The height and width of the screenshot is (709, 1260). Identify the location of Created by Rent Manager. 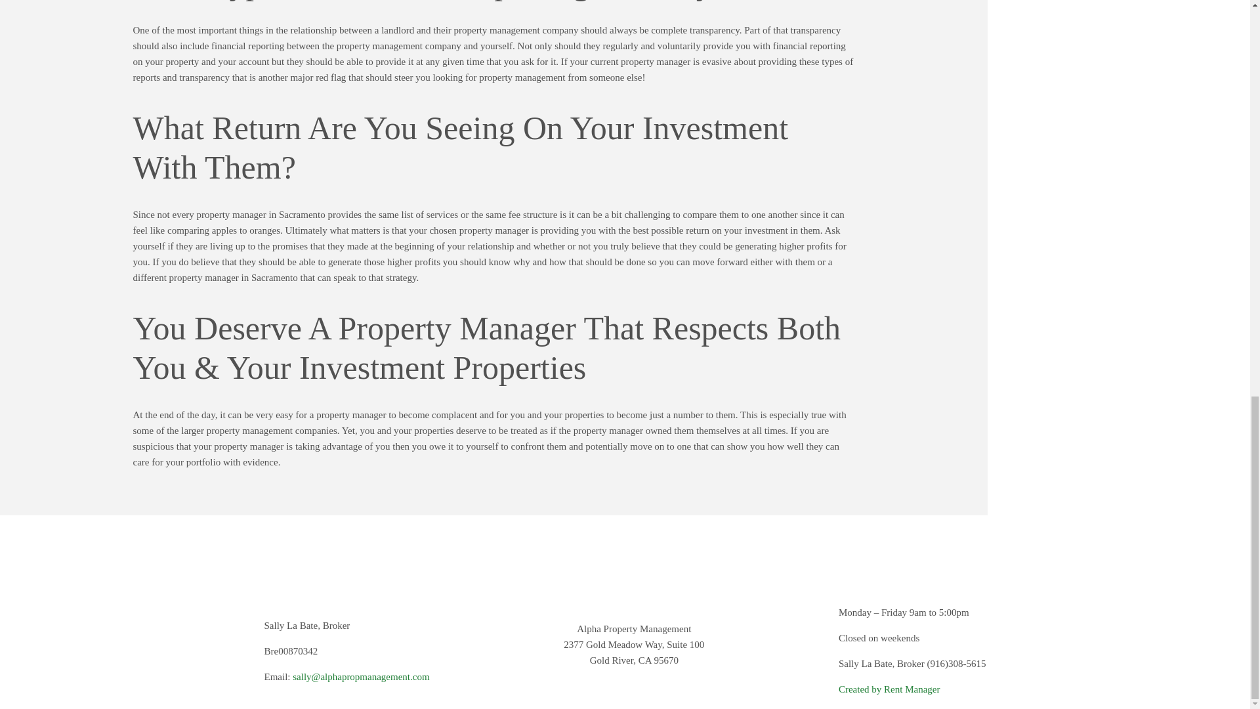
(889, 689).